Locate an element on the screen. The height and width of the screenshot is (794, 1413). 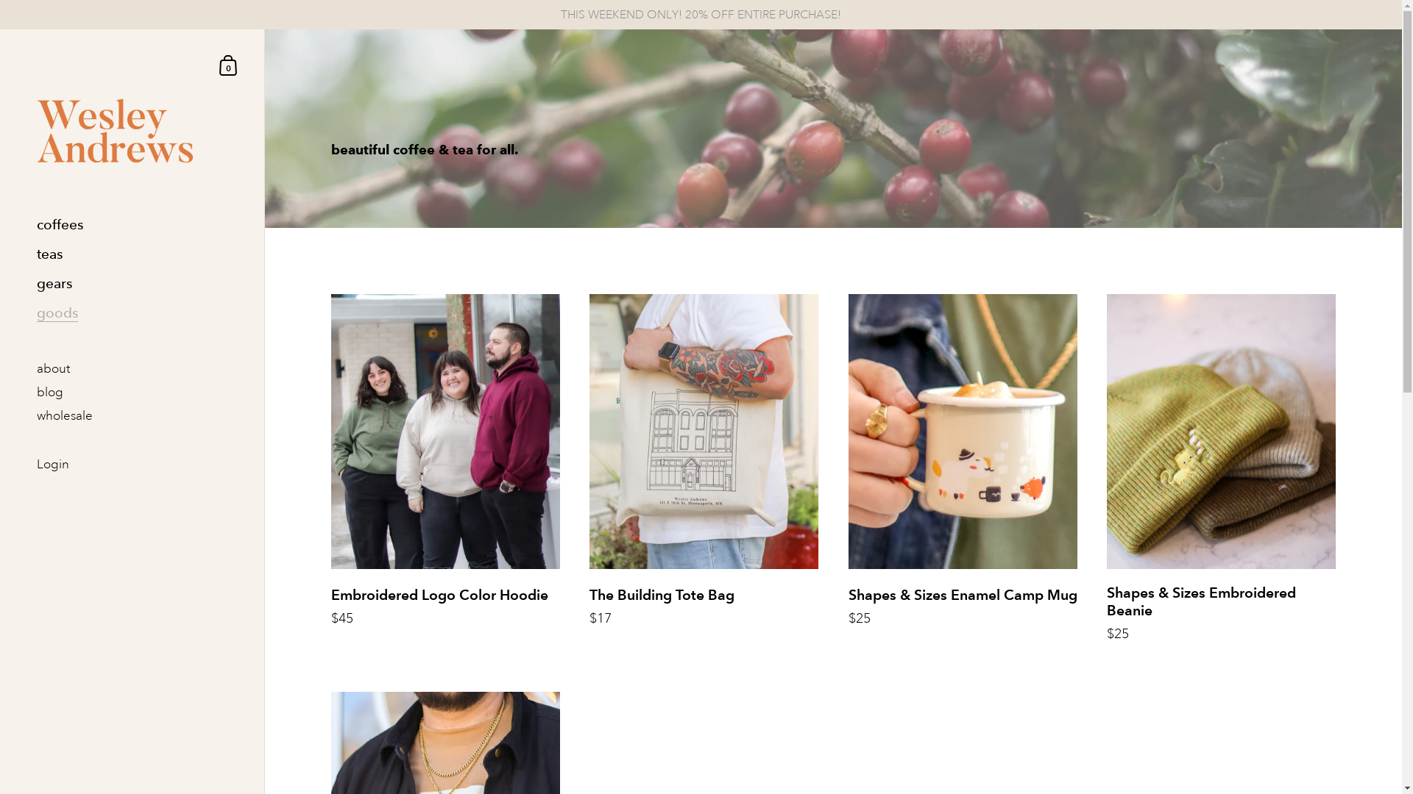
about is located at coordinates (132, 369).